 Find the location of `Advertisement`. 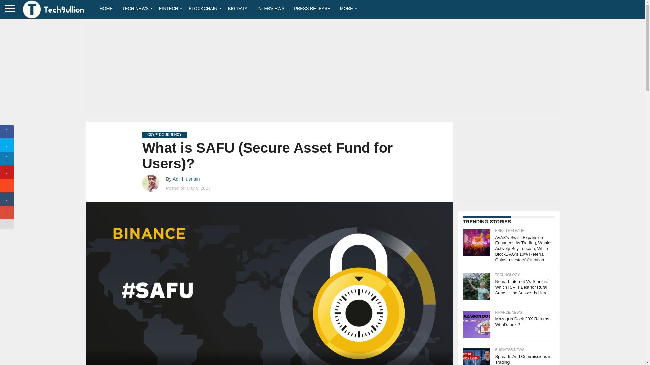

Advertisement is located at coordinates (508, 164).